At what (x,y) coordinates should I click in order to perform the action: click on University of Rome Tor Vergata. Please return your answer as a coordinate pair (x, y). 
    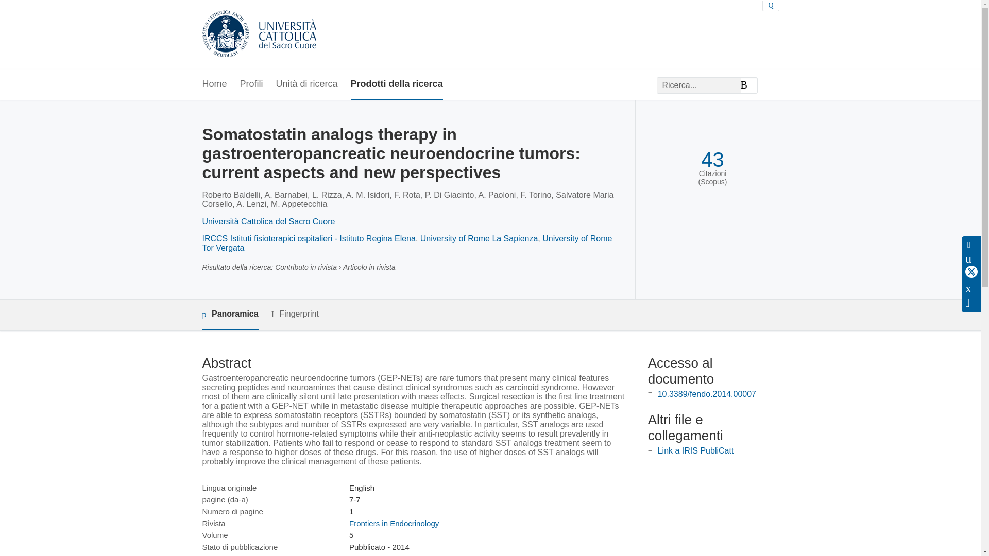
    Looking at the image, I should click on (407, 243).